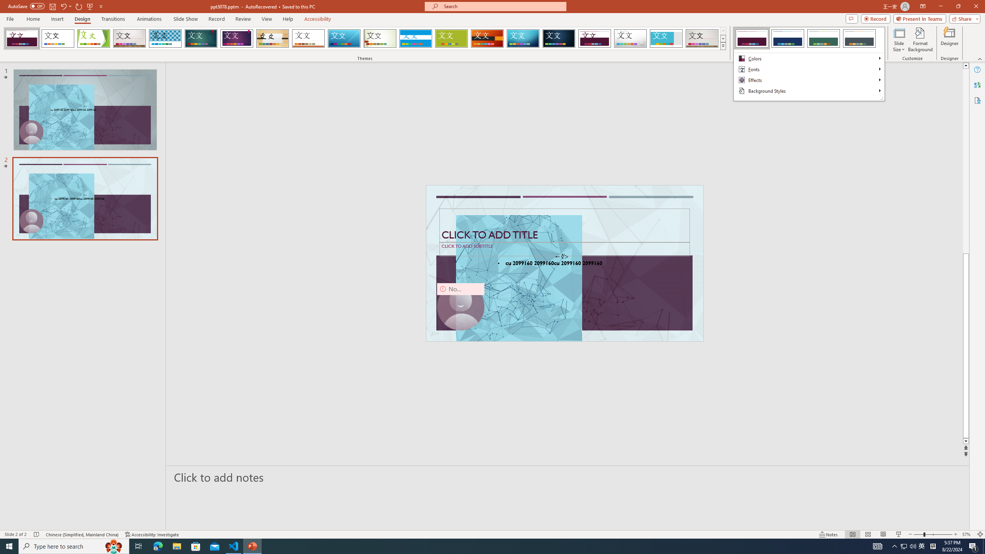 This screenshot has height=554, width=985. Describe the element at coordinates (666, 38) in the screenshot. I see `Frame` at that location.